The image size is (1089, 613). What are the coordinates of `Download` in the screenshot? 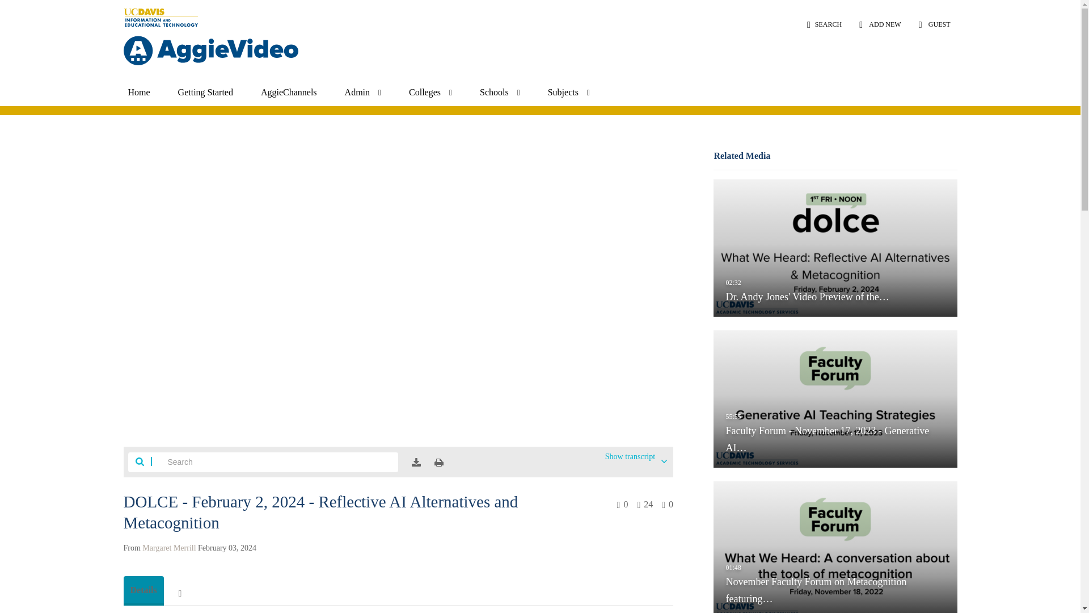 It's located at (416, 462).